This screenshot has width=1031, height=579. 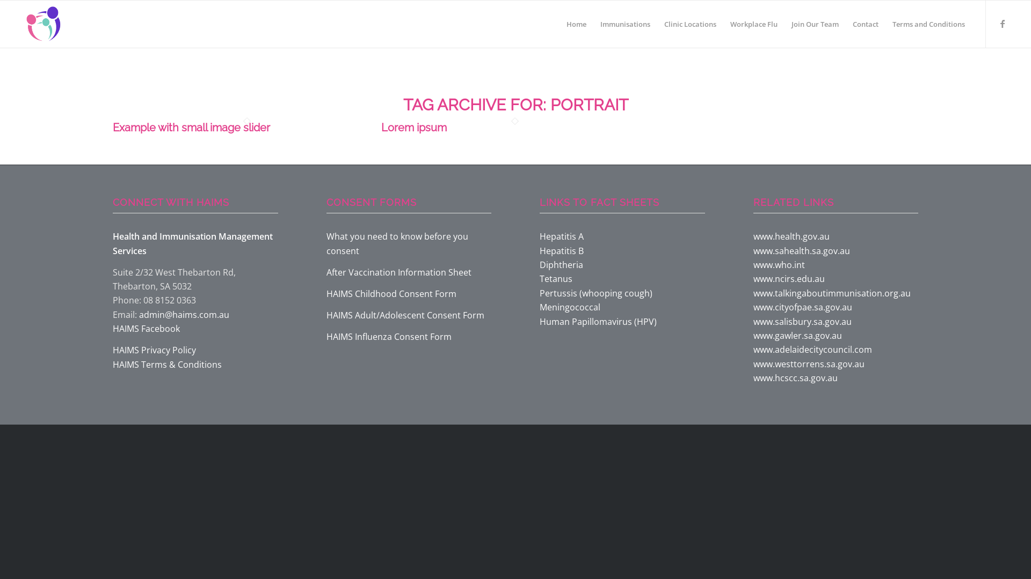 What do you see at coordinates (184, 315) in the screenshot?
I see `admin@haims.com.au` at bounding box center [184, 315].